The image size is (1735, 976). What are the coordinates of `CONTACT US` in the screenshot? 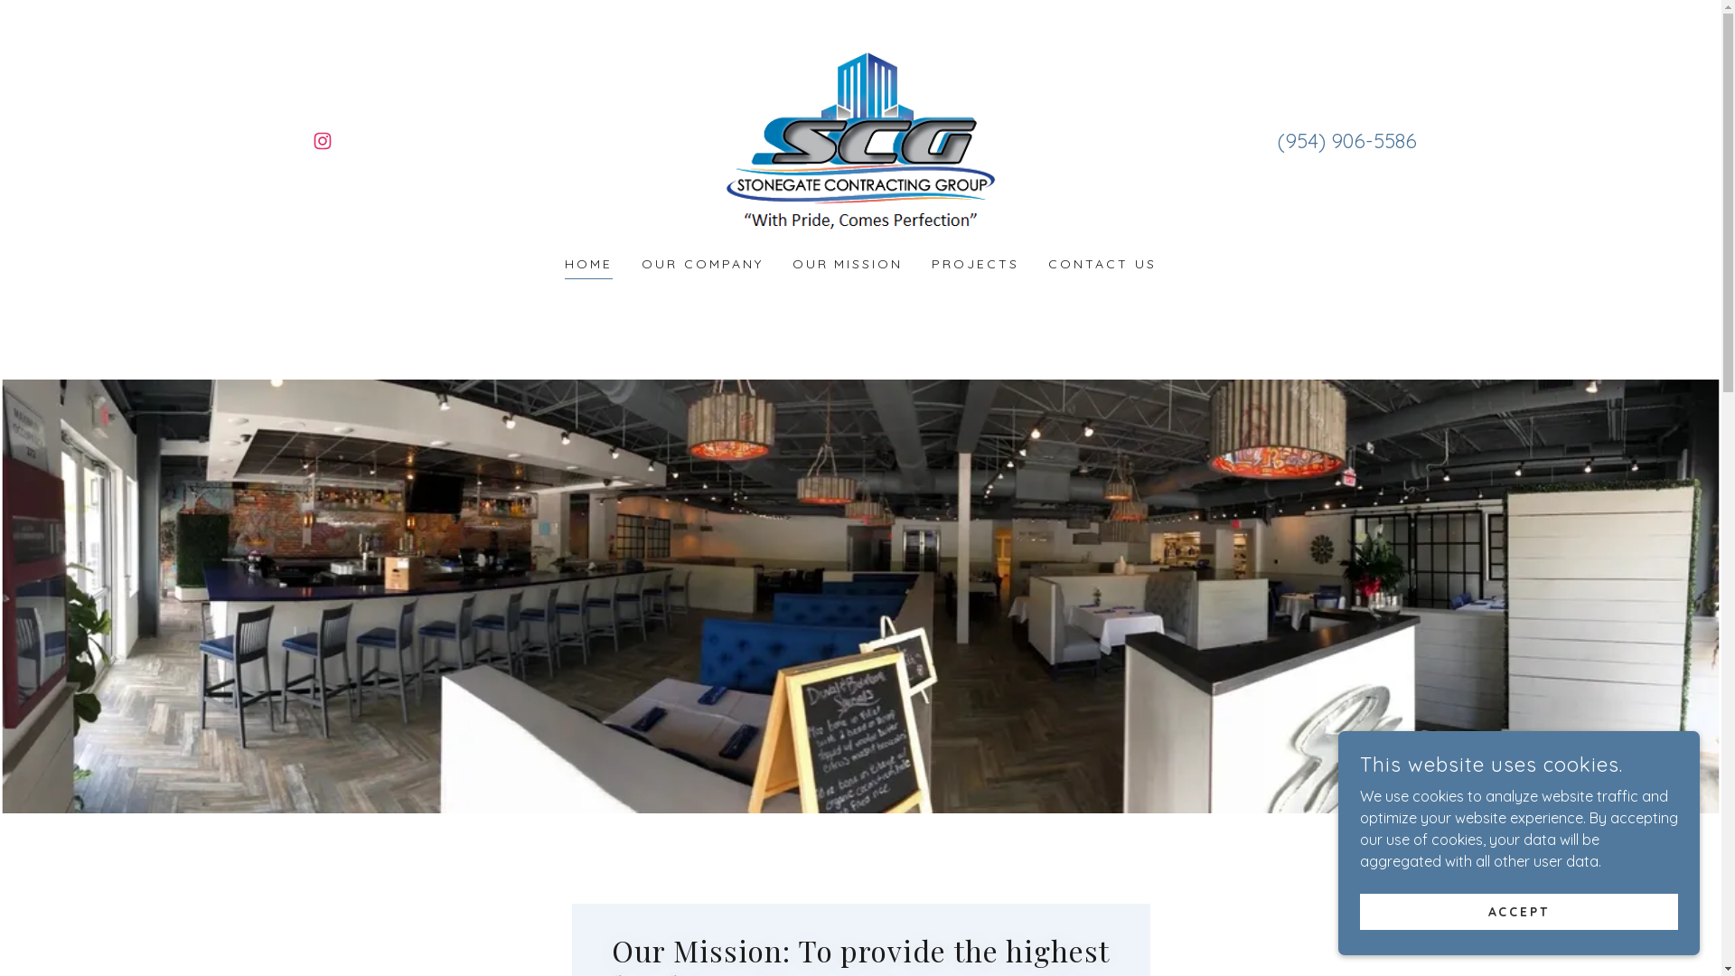 It's located at (1102, 264).